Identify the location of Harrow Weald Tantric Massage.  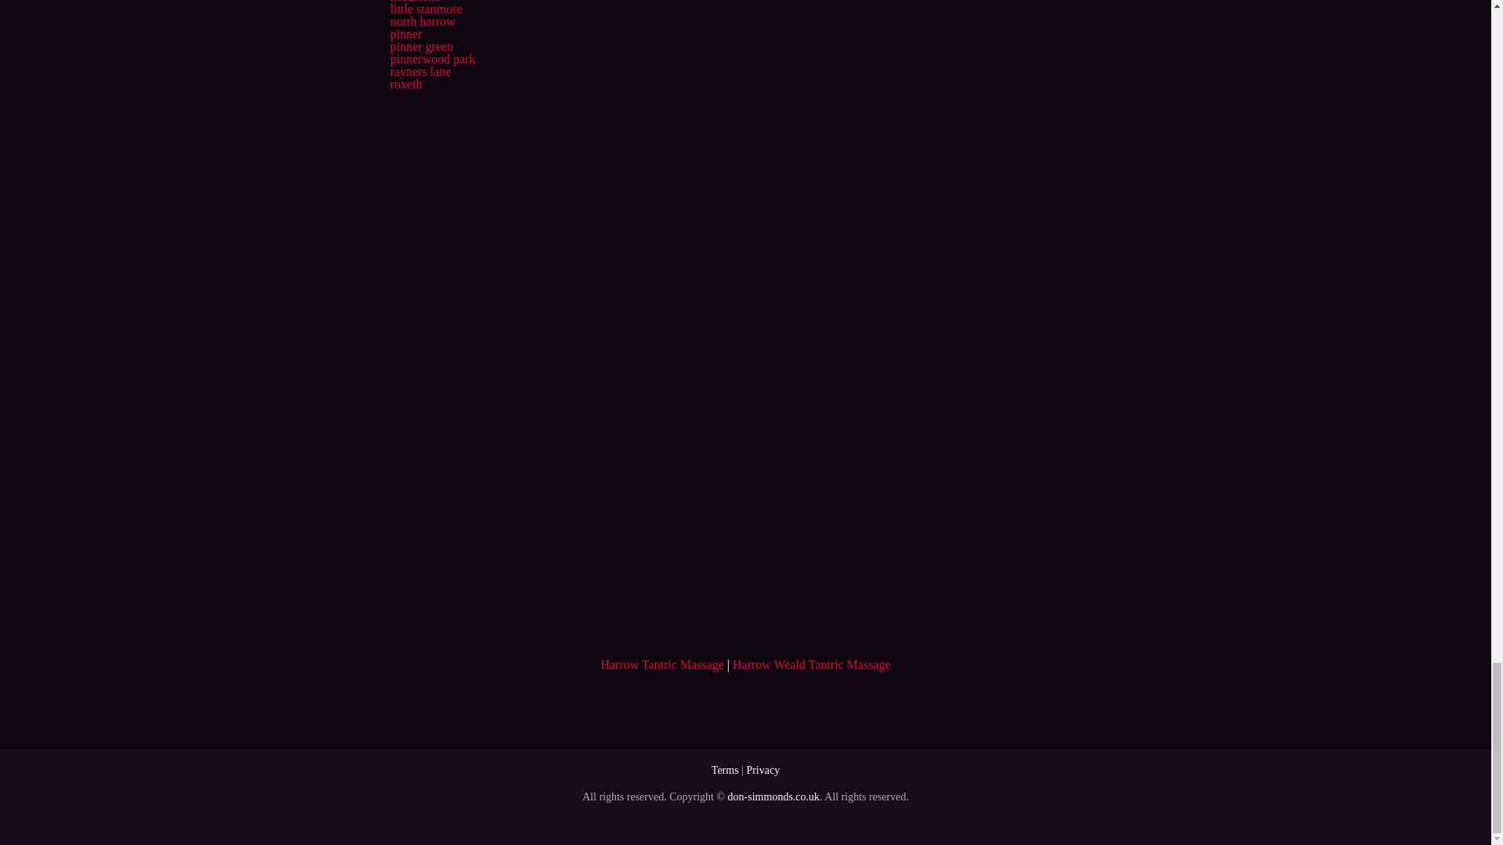
(812, 664).